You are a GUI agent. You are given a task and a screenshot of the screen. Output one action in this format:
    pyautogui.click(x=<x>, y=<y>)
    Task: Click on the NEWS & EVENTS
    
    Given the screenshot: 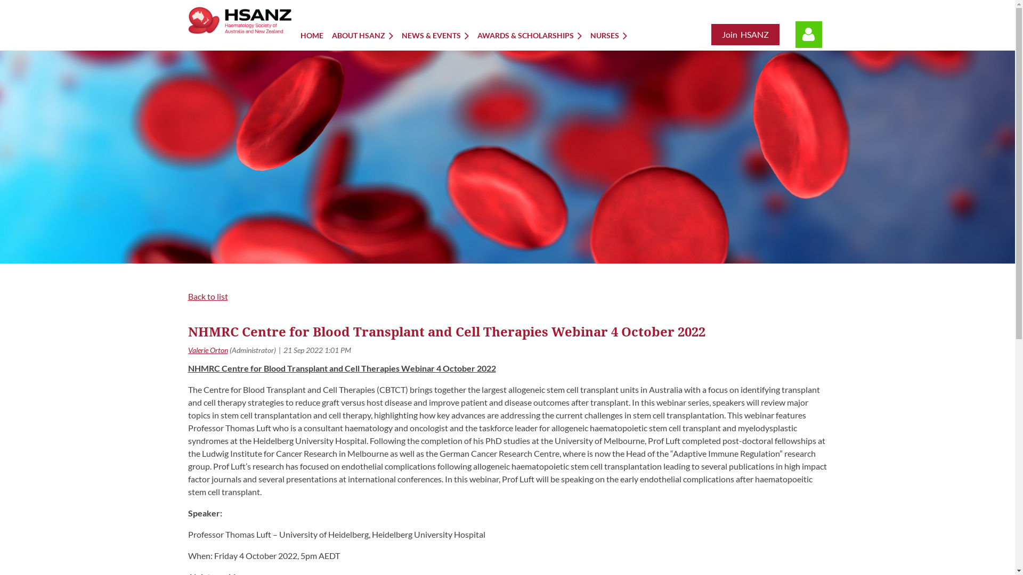 What is the action you would take?
    pyautogui.click(x=440, y=35)
    